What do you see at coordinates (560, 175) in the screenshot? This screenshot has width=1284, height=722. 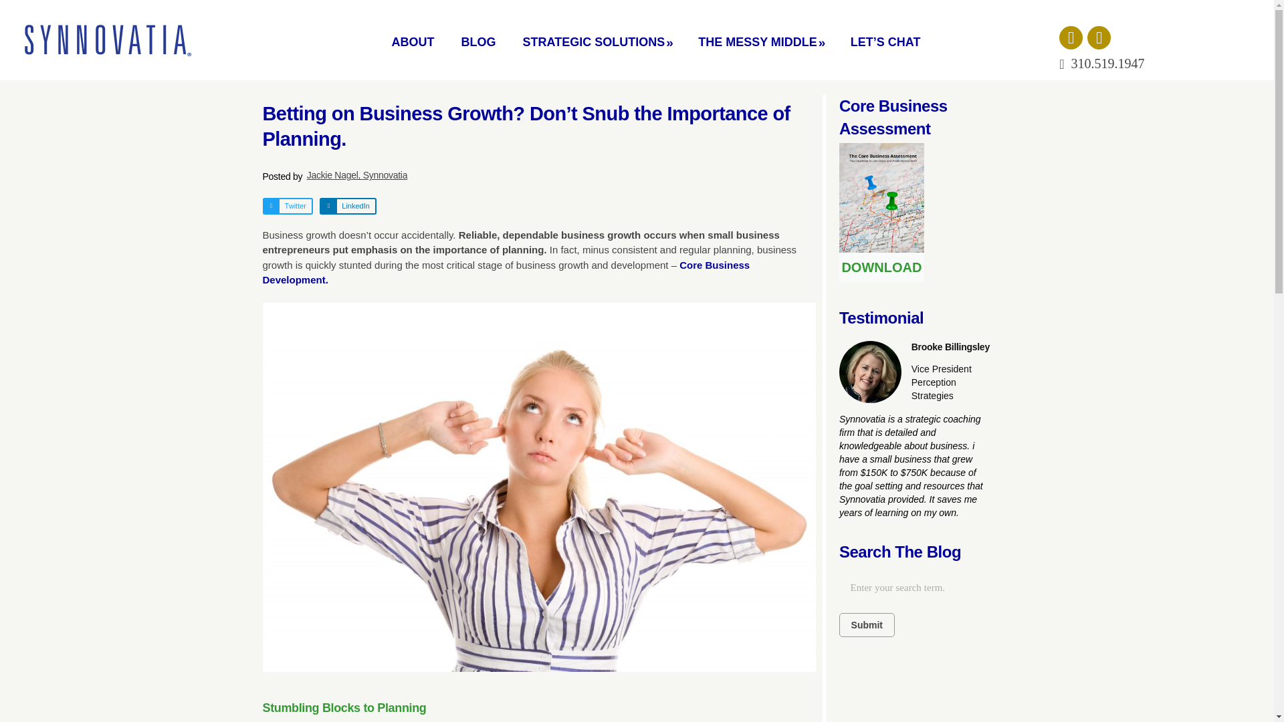 I see `Jackie Nagel, Synnovatia` at bounding box center [560, 175].